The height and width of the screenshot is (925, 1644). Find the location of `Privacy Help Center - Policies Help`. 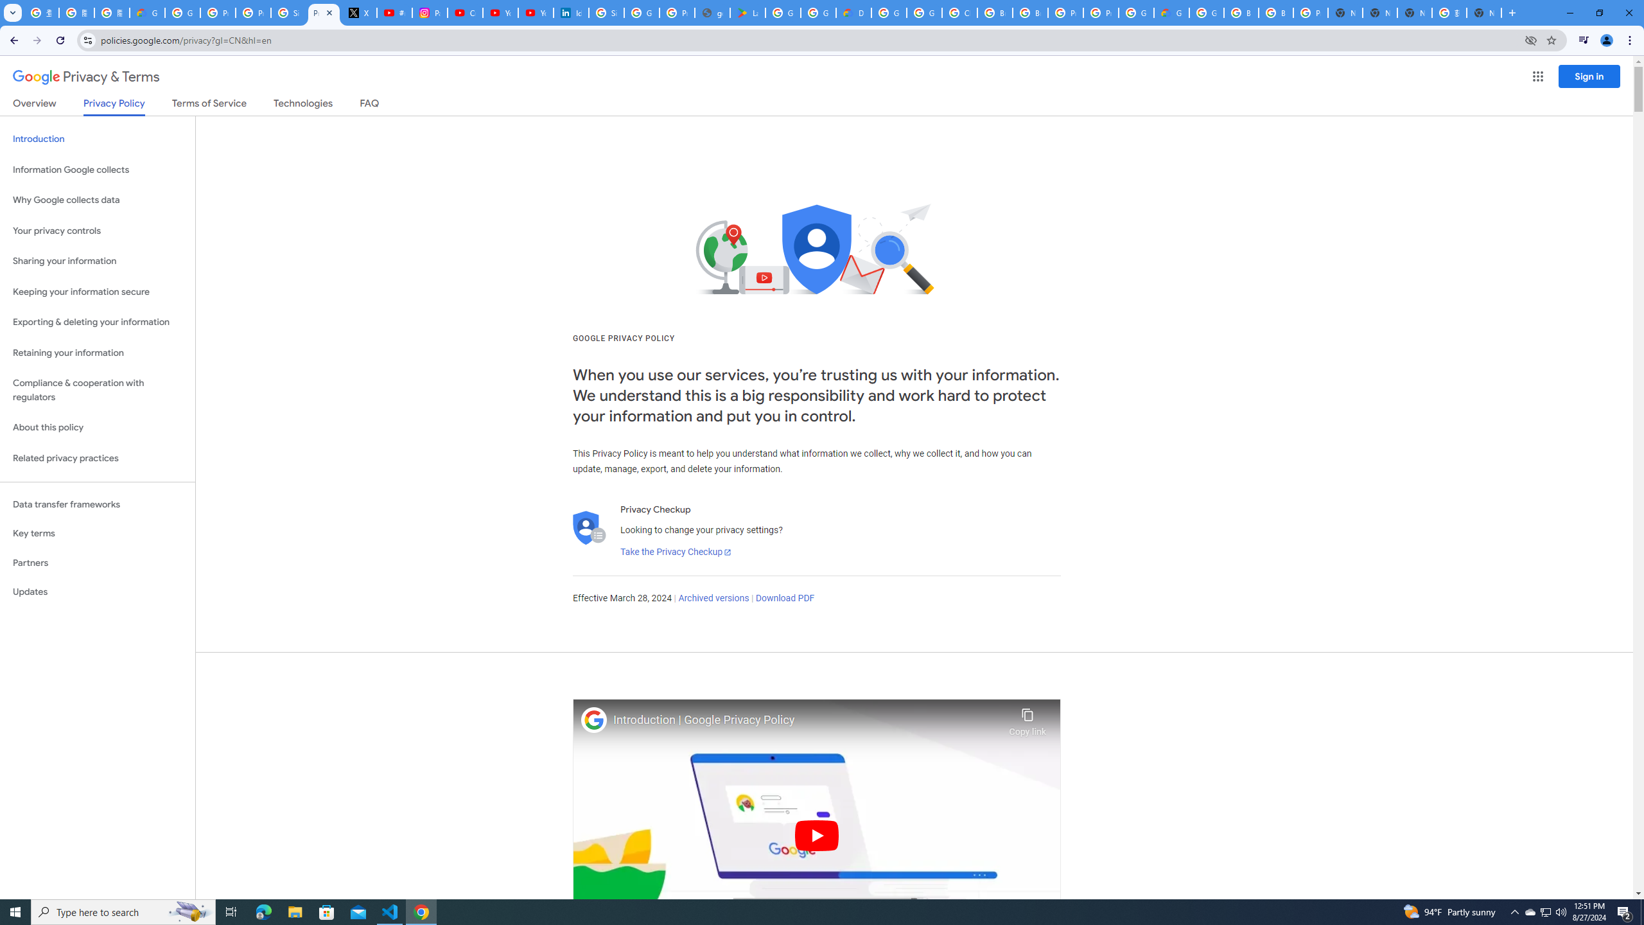

Privacy Help Center - Policies Help is located at coordinates (253, 13).